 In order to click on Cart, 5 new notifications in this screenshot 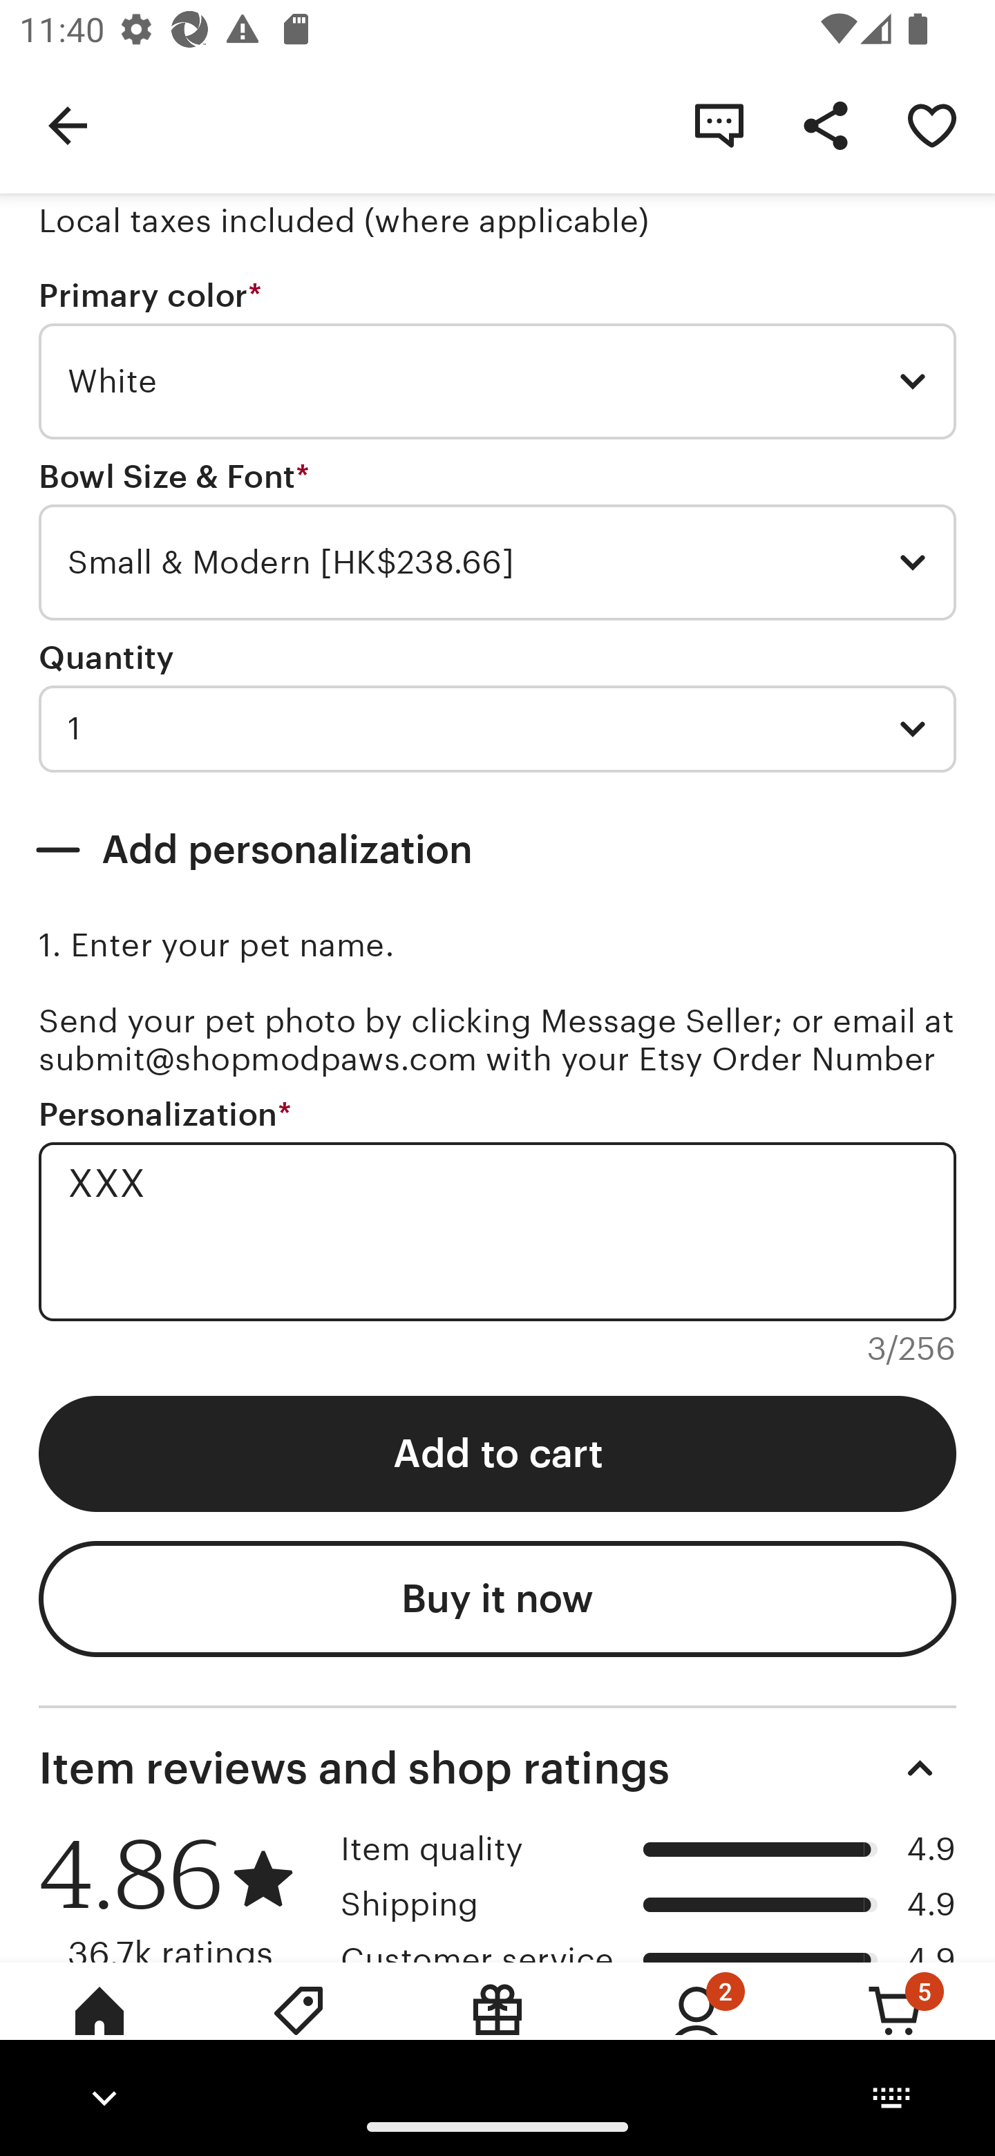, I will do `click(895, 2030)`.